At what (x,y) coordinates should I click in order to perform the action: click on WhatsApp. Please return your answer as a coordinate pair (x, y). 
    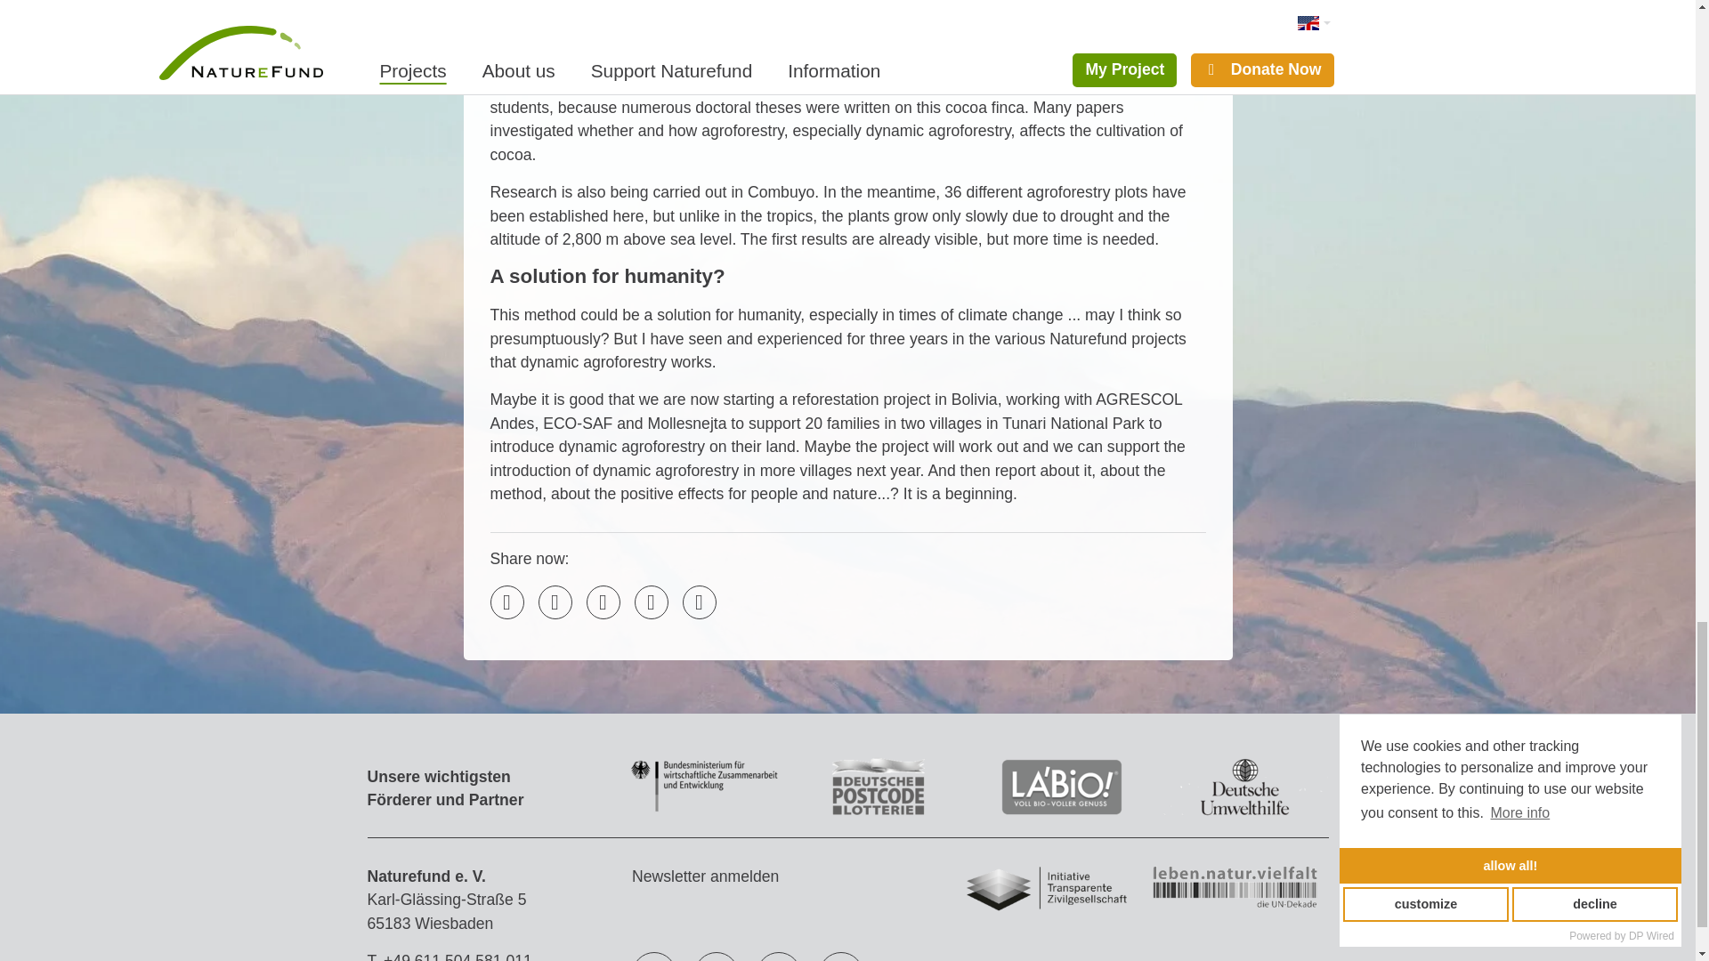
    Looking at the image, I should click on (699, 602).